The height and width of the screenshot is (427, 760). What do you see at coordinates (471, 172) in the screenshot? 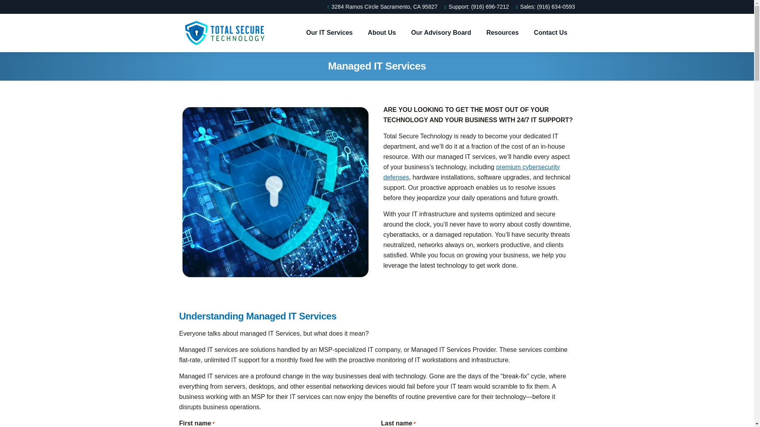
I see `premium cybersecurity defenses` at bounding box center [471, 172].